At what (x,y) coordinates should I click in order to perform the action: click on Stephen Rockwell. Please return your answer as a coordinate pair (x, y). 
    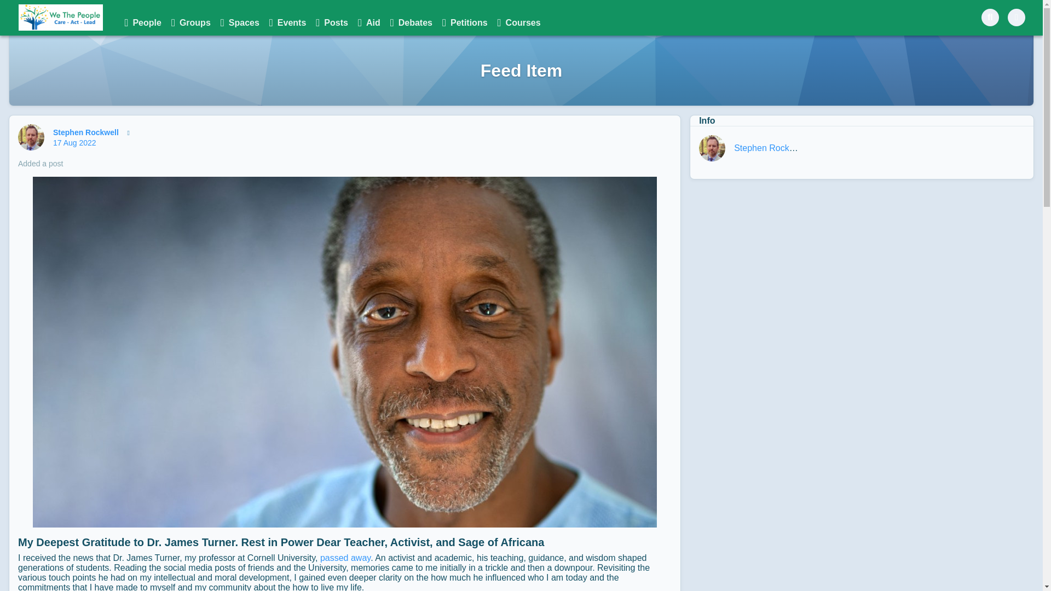
    Looking at the image, I should click on (31, 137).